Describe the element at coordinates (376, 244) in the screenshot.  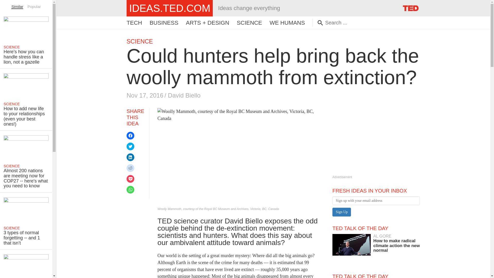
I see `Click to share on LinkedIn` at that location.